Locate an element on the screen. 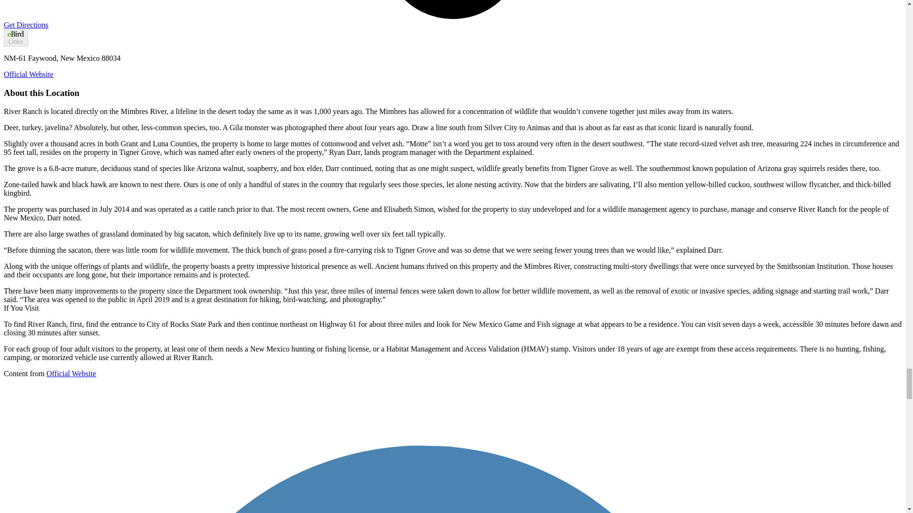  Official Website is located at coordinates (28, 74).